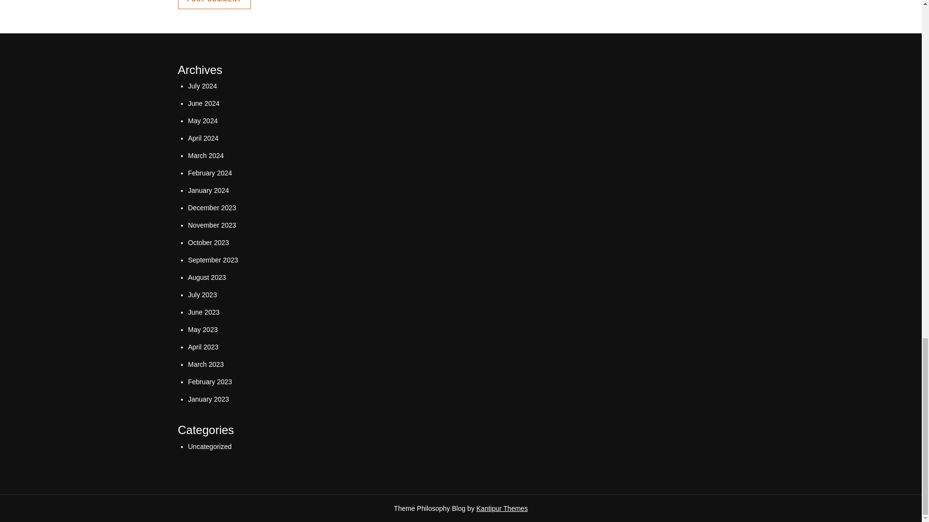 The height and width of the screenshot is (522, 929). What do you see at coordinates (202, 294) in the screenshot?
I see `July 2023` at bounding box center [202, 294].